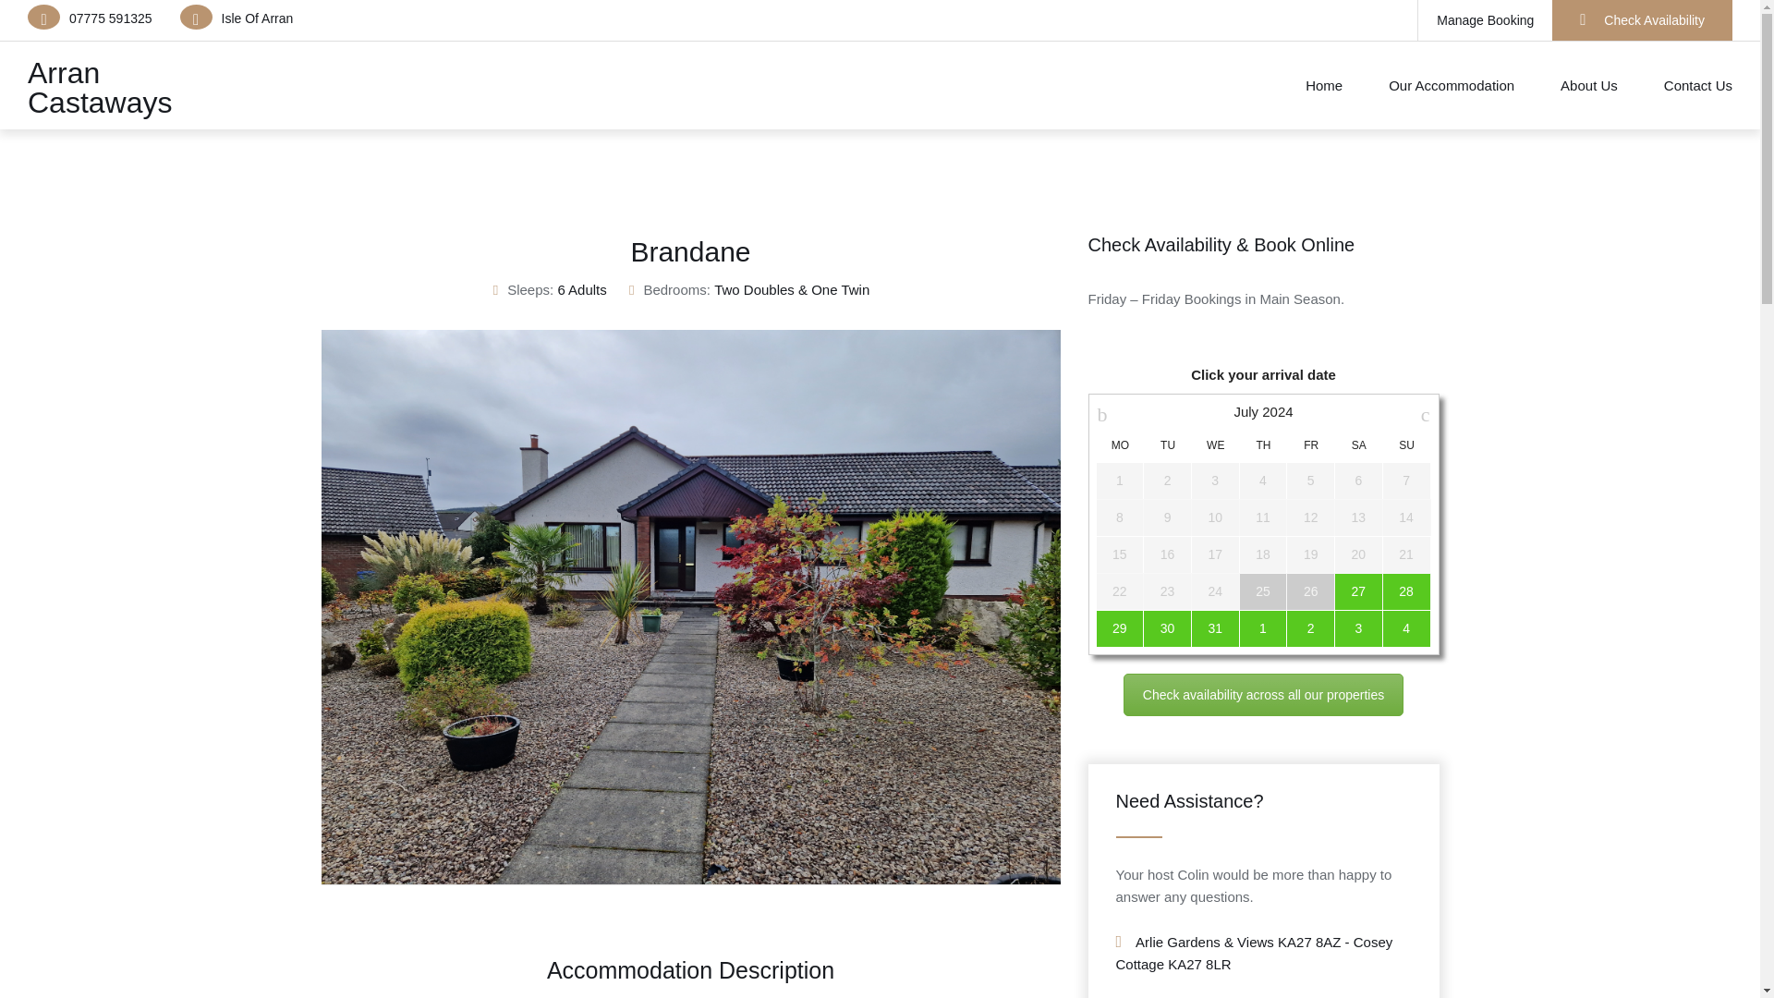 The height and width of the screenshot is (998, 1774). Describe the element at coordinates (1358, 591) in the screenshot. I see `27` at that location.